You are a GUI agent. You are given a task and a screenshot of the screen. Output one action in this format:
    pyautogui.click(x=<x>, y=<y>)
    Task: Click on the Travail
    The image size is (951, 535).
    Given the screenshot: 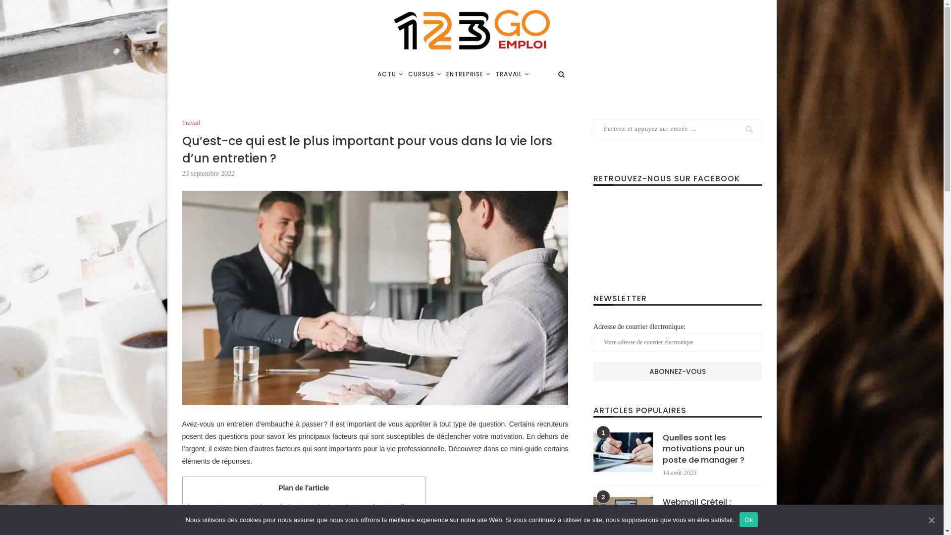 What is the action you would take?
    pyautogui.click(x=191, y=123)
    